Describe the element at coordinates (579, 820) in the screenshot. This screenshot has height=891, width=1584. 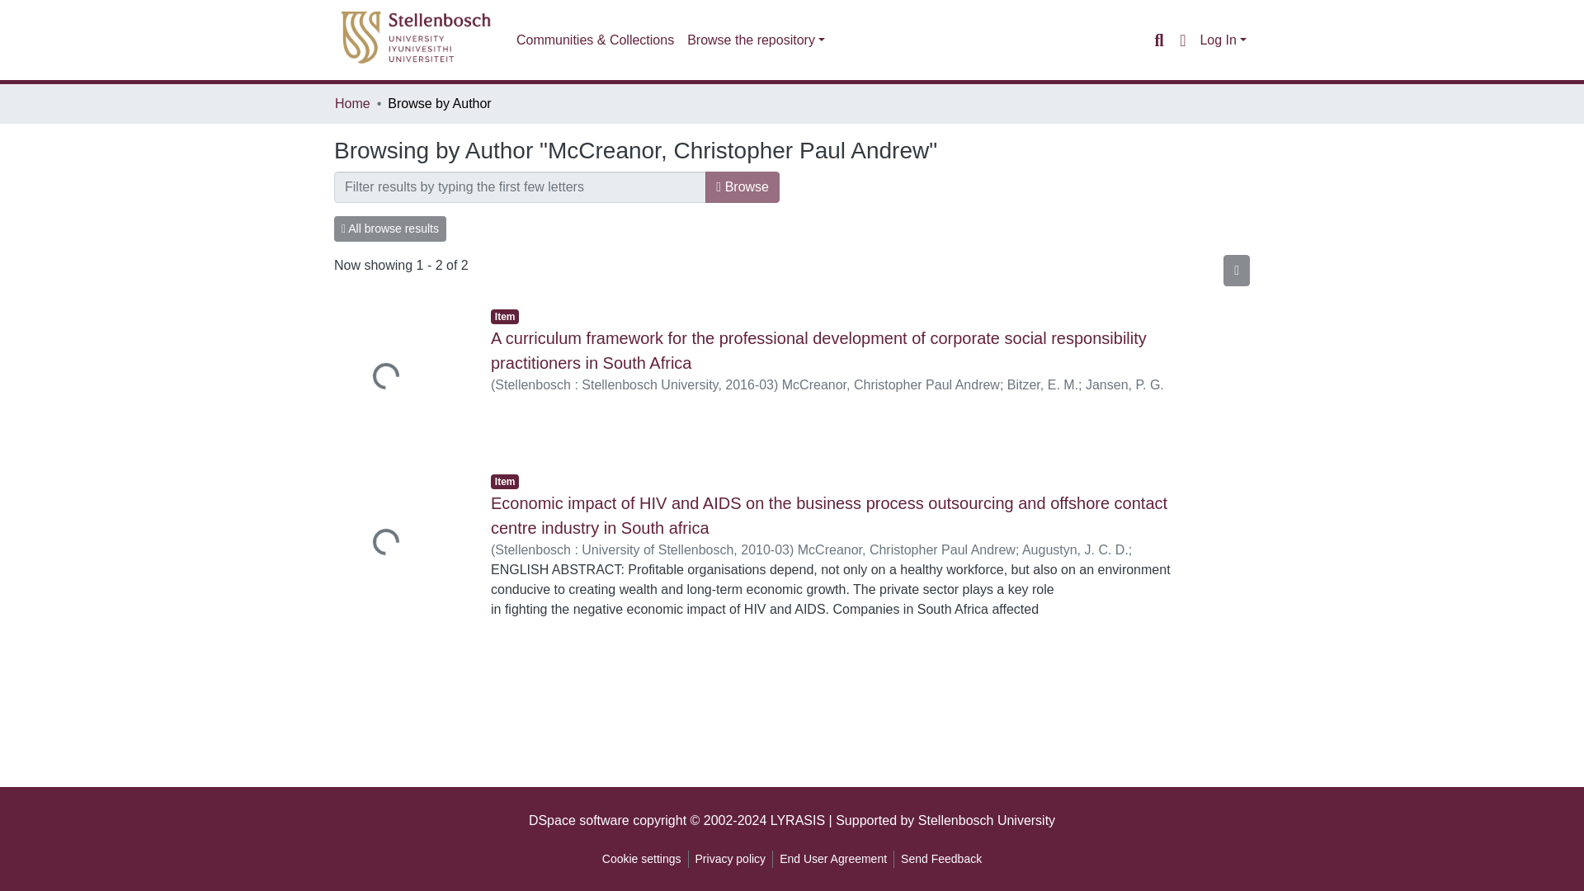
I see `DSpace software` at that location.